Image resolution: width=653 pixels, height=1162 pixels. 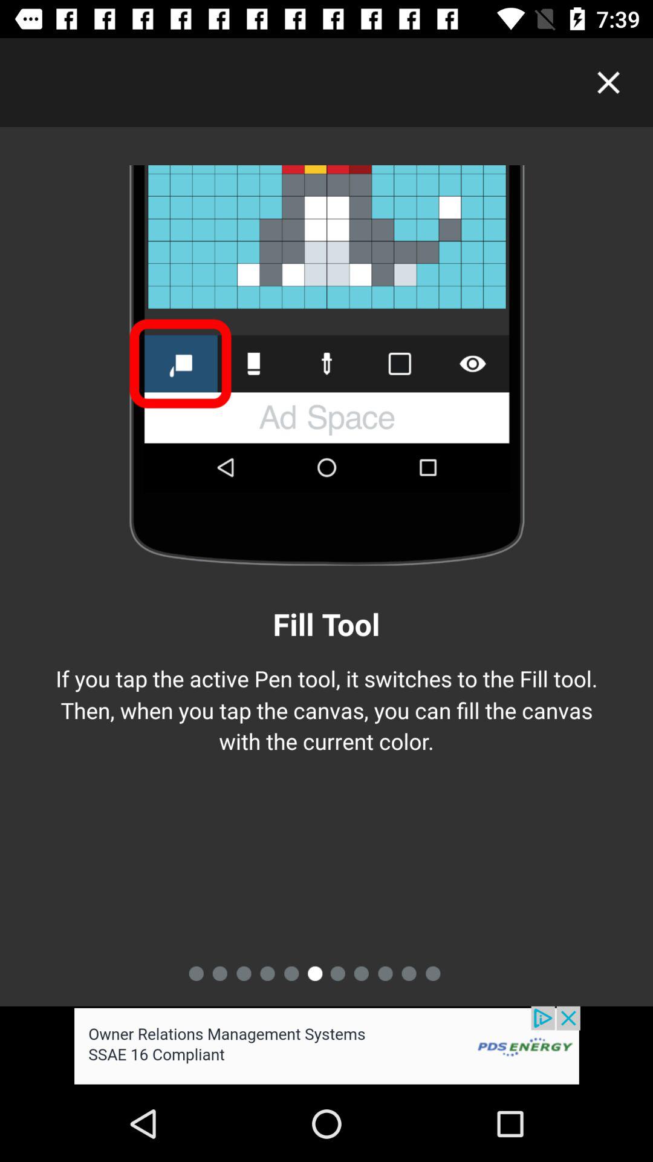 What do you see at coordinates (608, 82) in the screenshot?
I see `close page` at bounding box center [608, 82].